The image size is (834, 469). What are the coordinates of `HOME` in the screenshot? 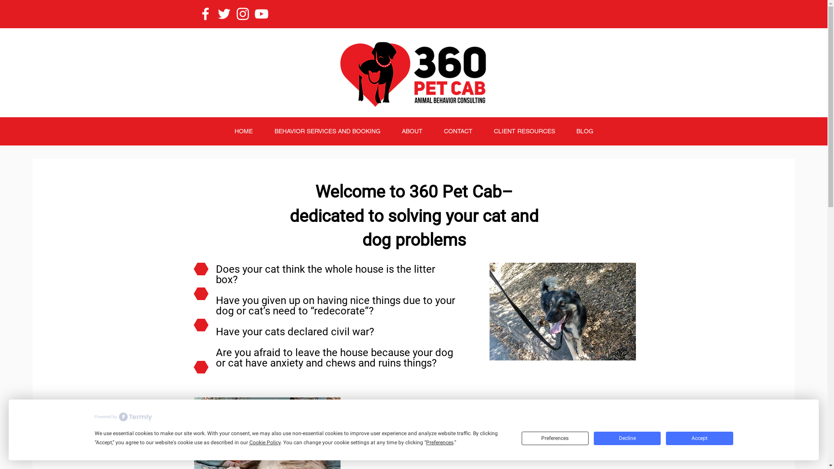 It's located at (243, 131).